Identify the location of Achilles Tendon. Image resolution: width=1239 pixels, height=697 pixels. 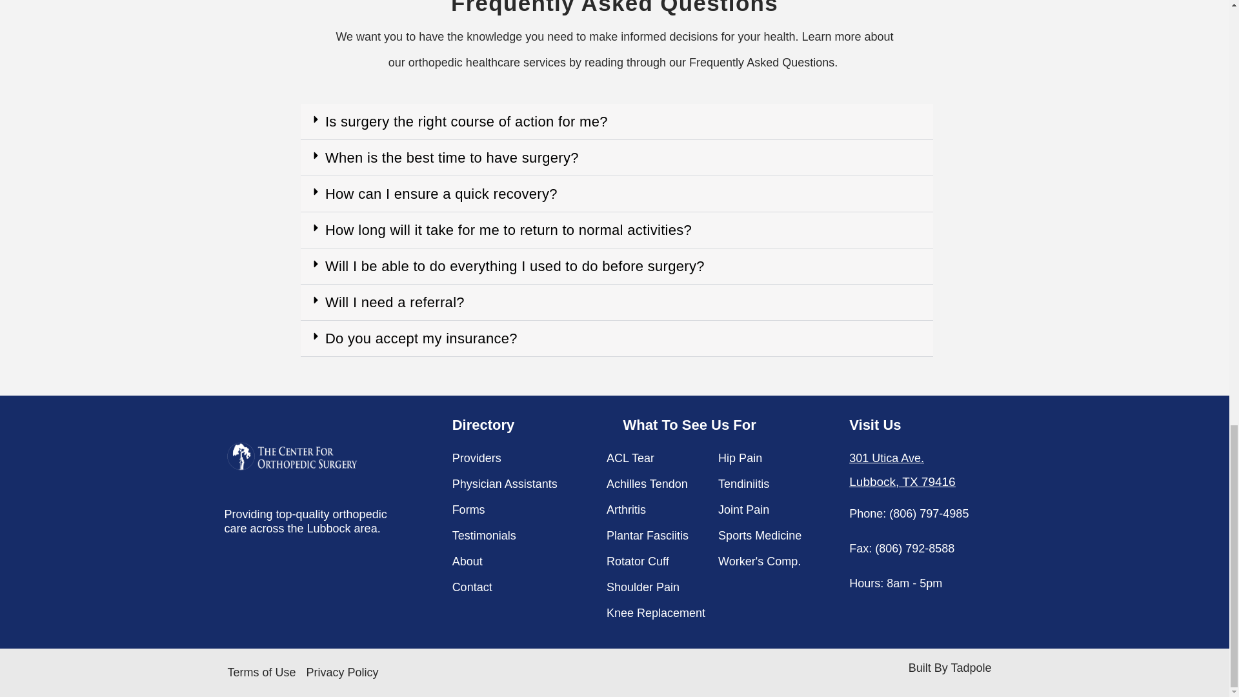
(656, 484).